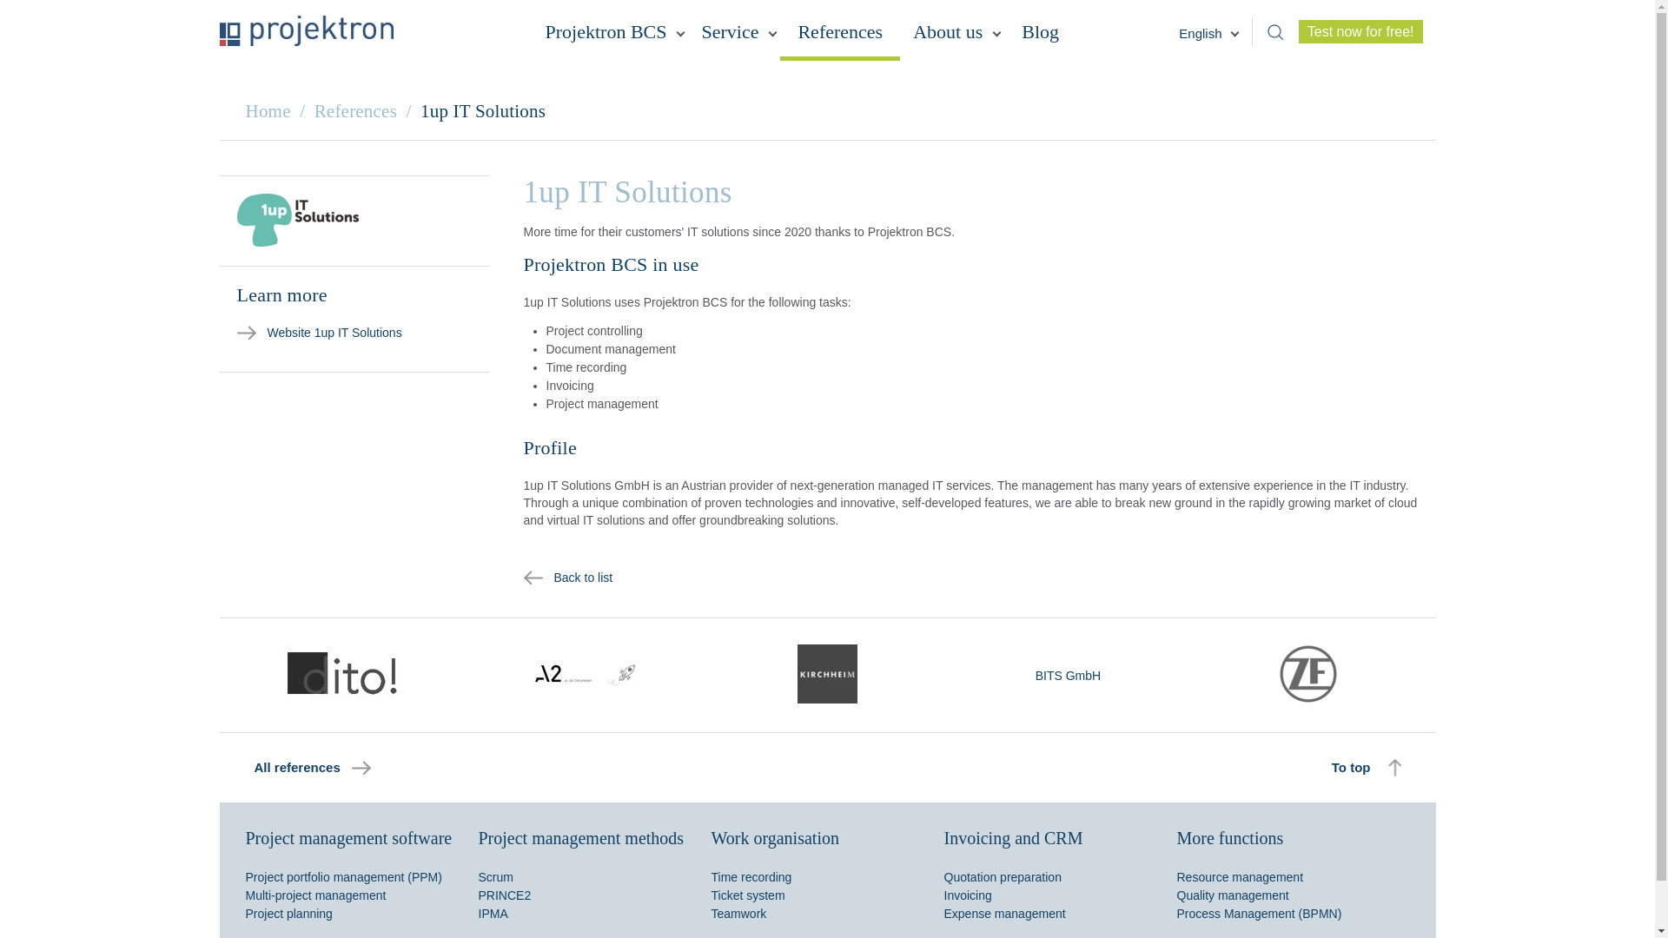 This screenshot has width=1668, height=938. I want to click on Expense management, so click(1004, 914).